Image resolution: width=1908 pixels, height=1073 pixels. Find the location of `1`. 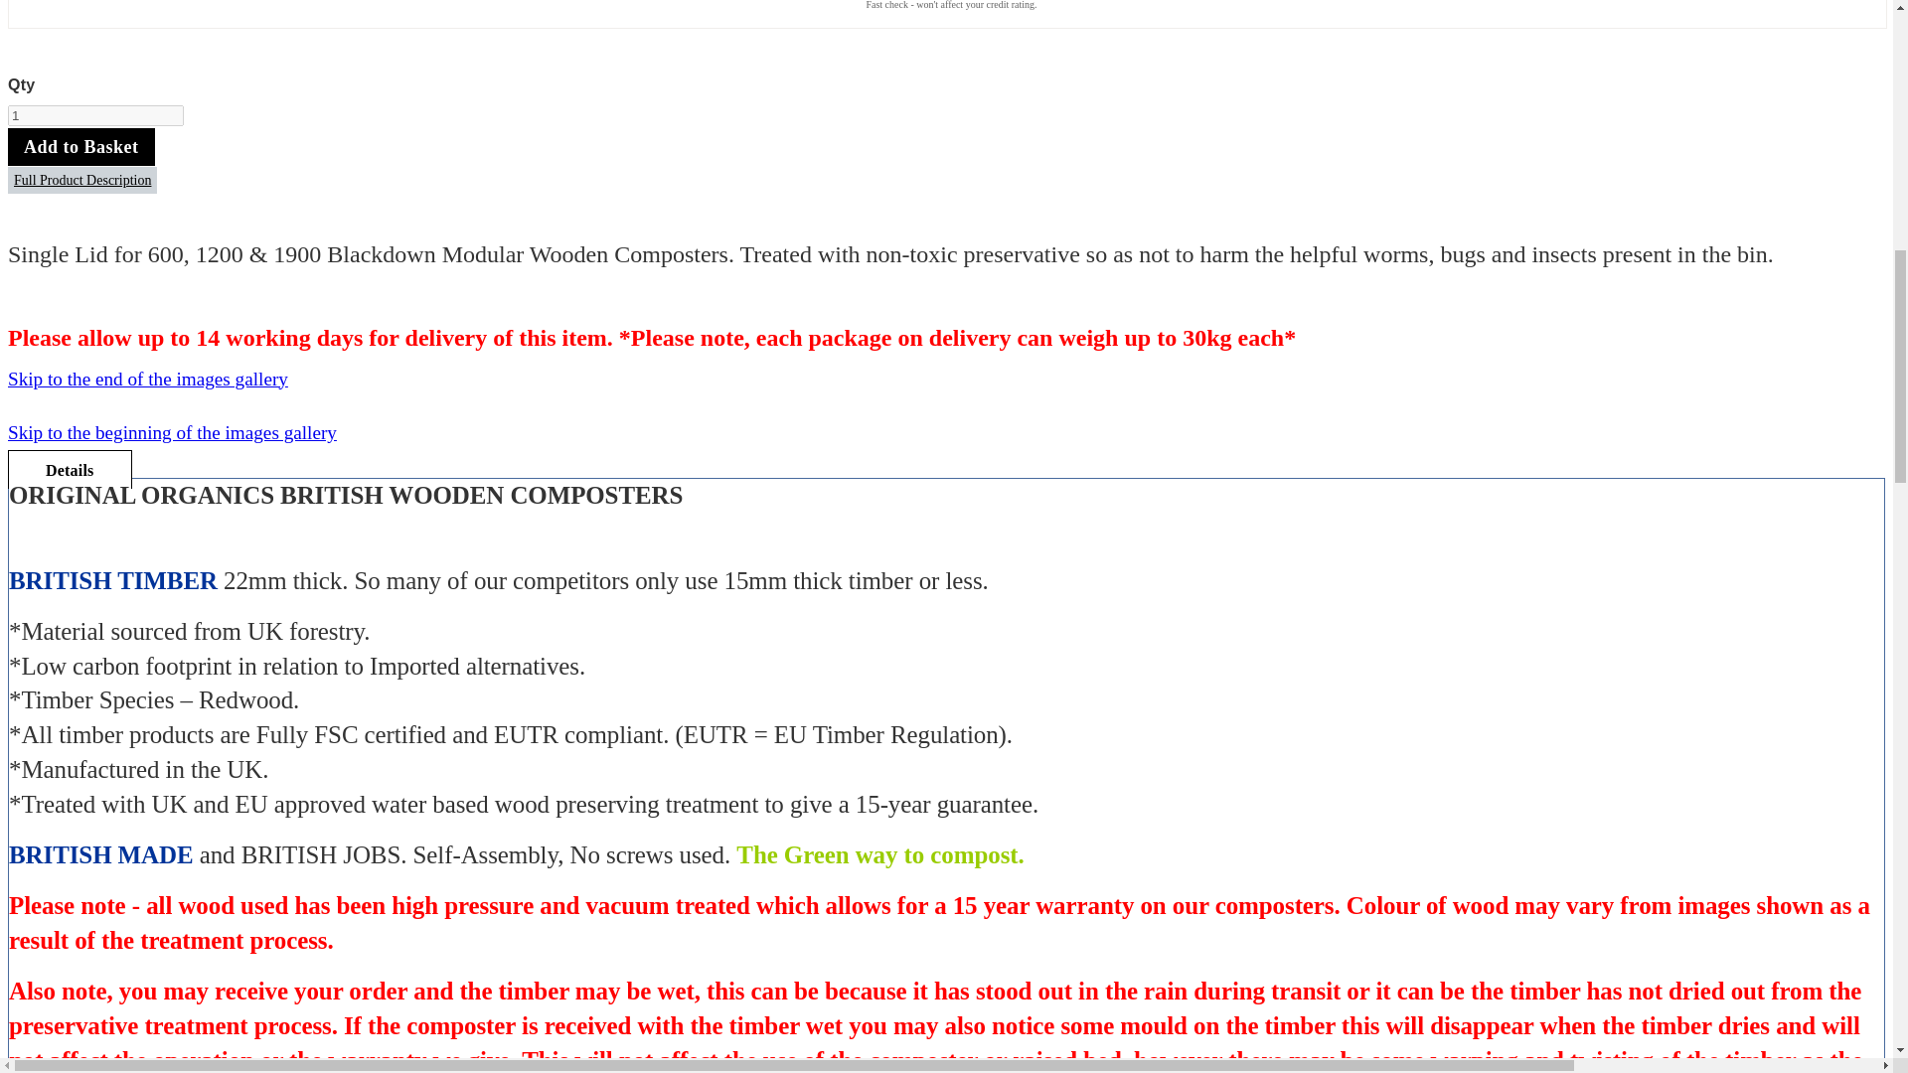

1 is located at coordinates (95, 115).